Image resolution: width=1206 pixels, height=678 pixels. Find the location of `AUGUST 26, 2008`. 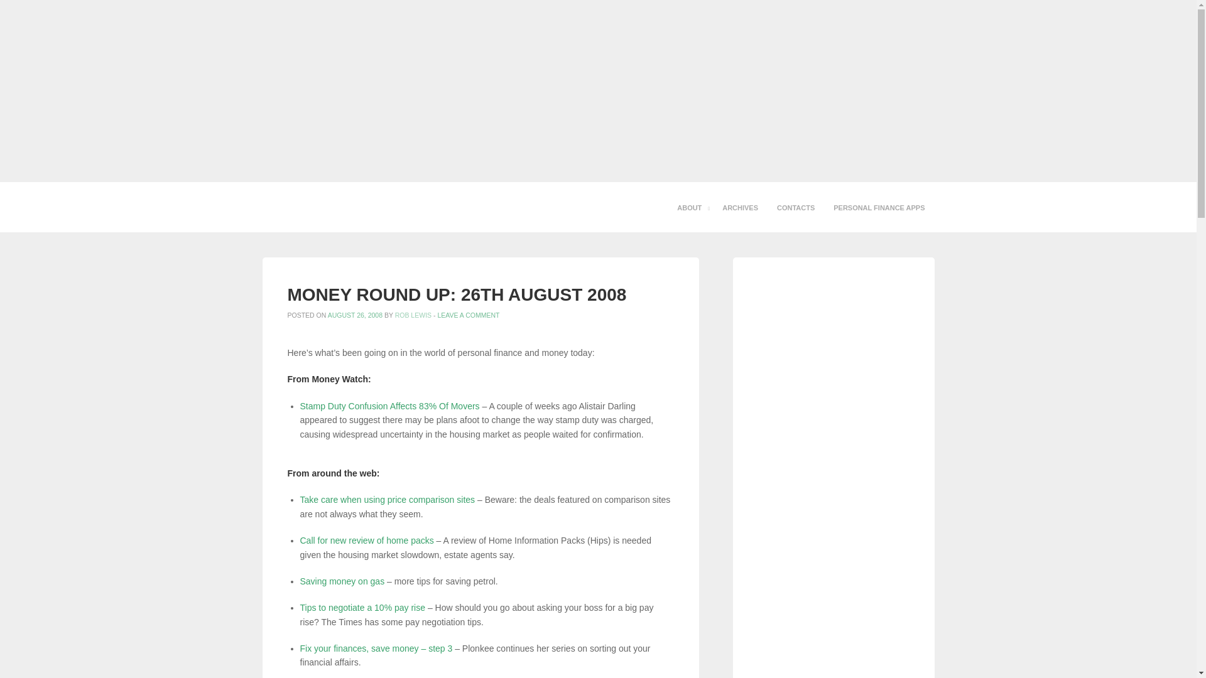

AUGUST 26, 2008 is located at coordinates (355, 315).